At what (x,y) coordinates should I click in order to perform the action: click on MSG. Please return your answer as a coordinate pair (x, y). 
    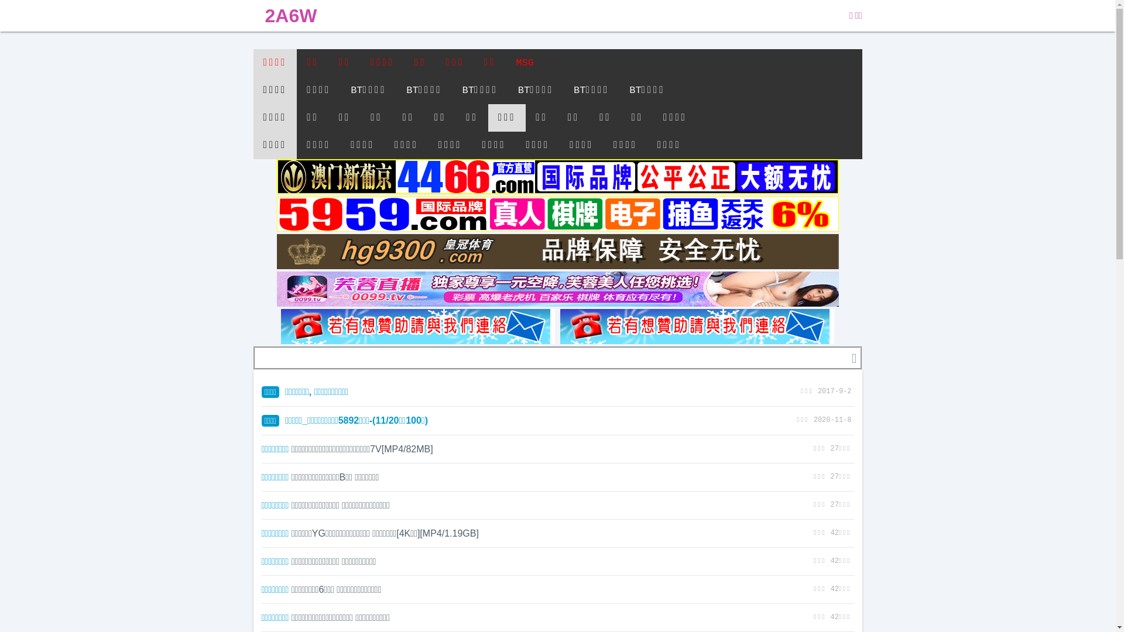
    Looking at the image, I should click on (525, 63).